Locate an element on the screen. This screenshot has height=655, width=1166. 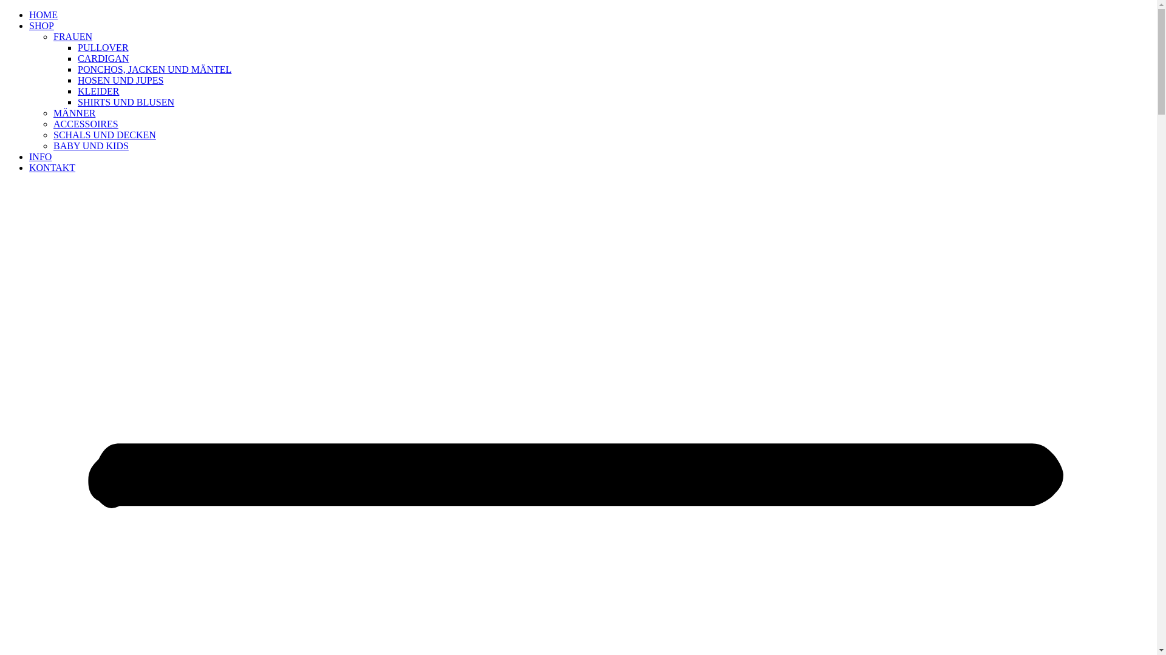
HOSEN UND JUPES is located at coordinates (120, 80).